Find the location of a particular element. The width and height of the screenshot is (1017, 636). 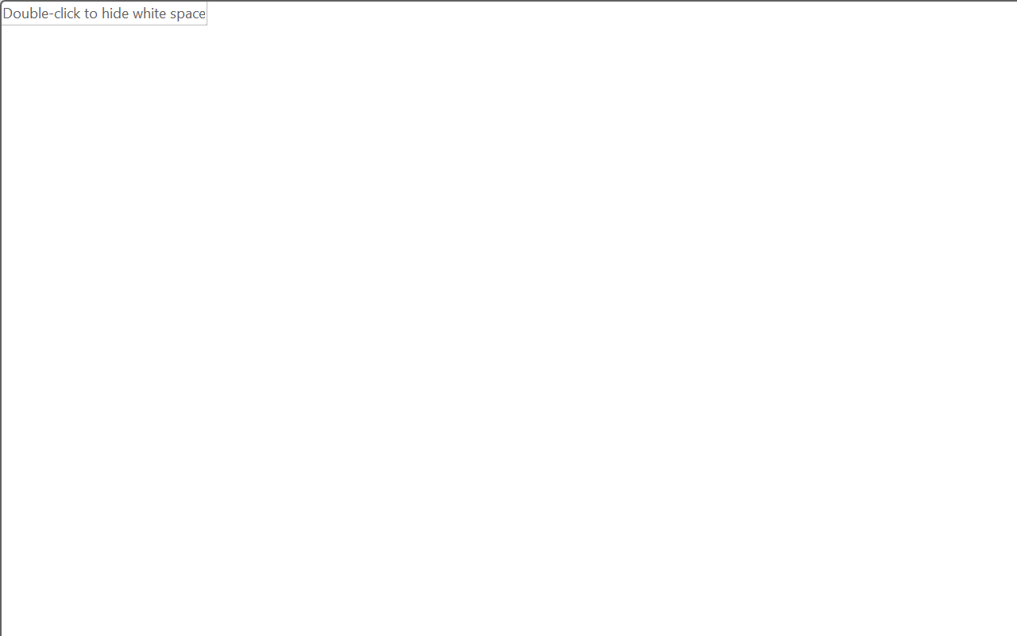

Font Color Red is located at coordinates (442, 160).